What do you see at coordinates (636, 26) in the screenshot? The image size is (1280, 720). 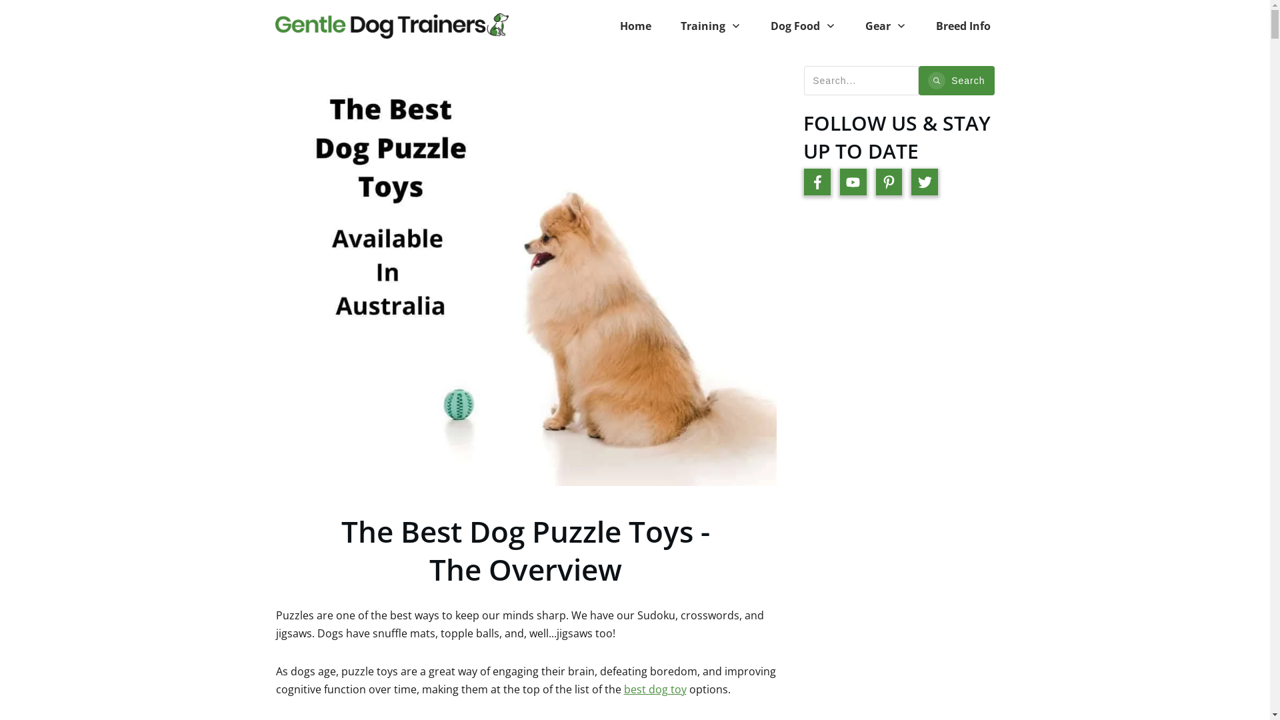 I see `Home` at bounding box center [636, 26].